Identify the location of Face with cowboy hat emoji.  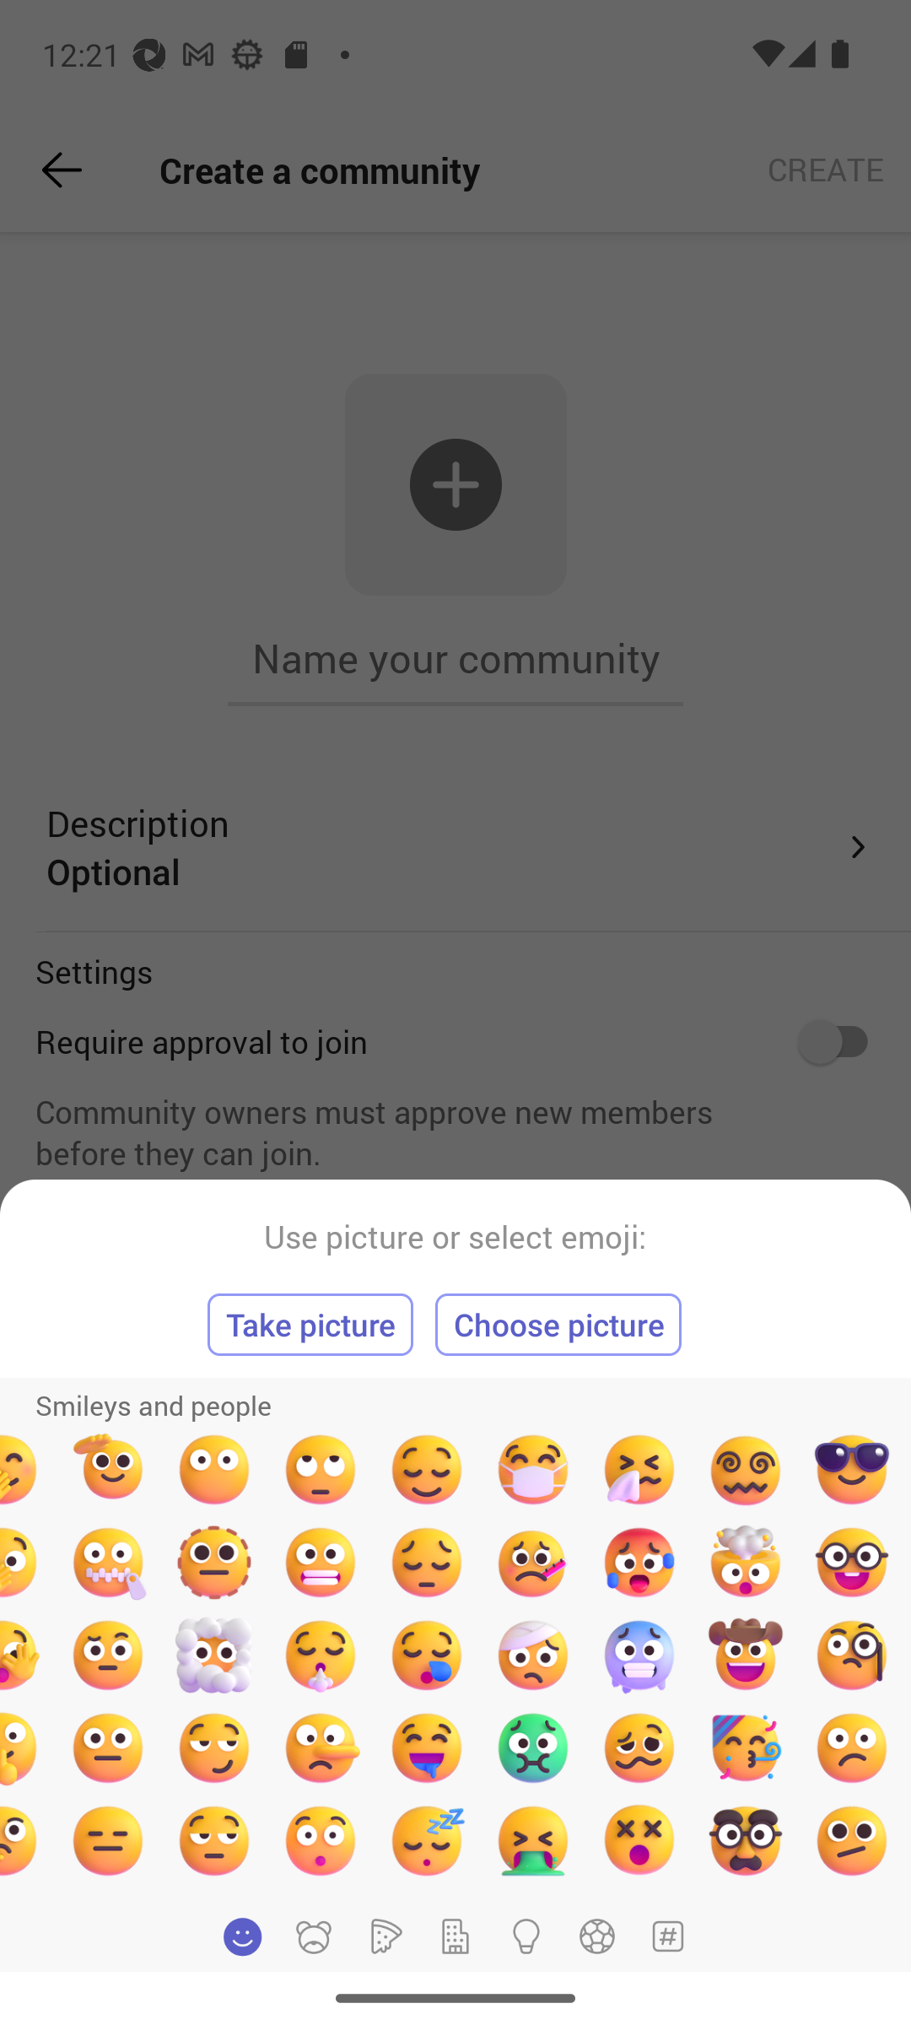
(746, 1655).